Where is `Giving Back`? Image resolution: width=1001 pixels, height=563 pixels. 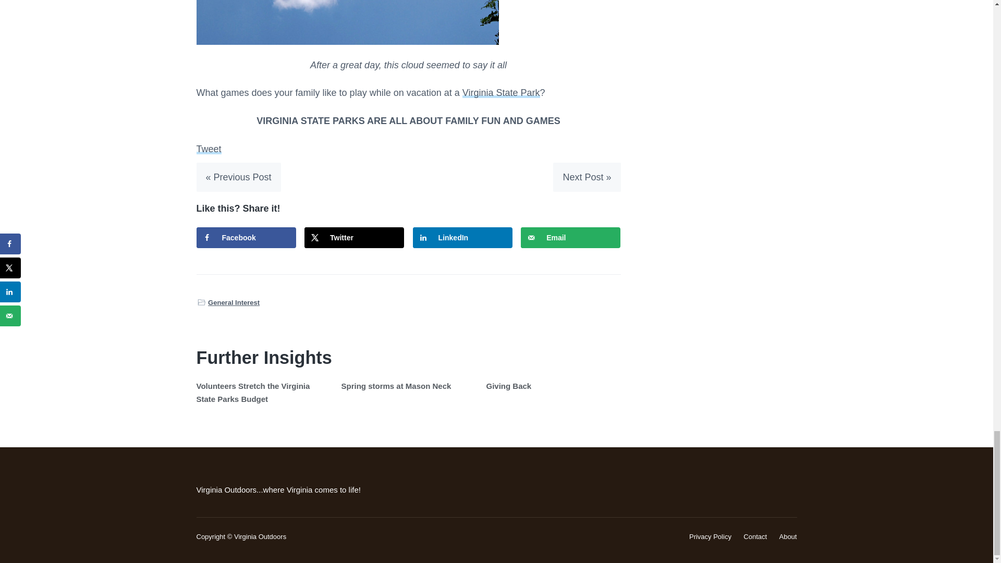
Giving Back is located at coordinates (508, 386).